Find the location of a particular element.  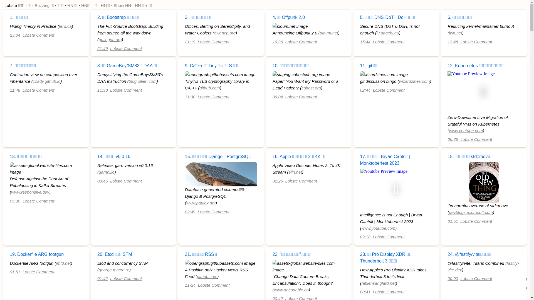

11:48 is located at coordinates (15, 90).